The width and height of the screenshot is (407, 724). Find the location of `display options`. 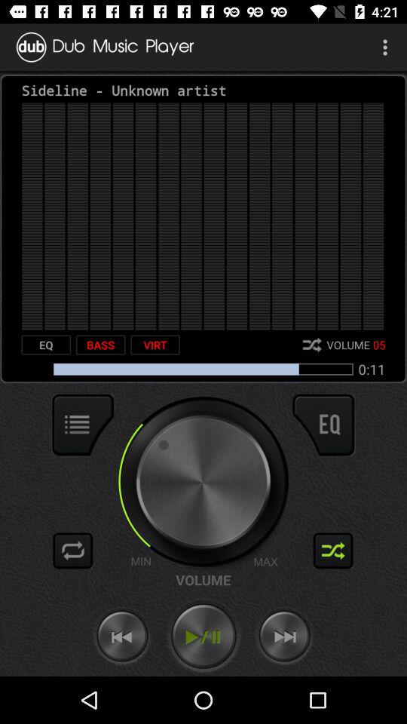

display options is located at coordinates (83, 425).